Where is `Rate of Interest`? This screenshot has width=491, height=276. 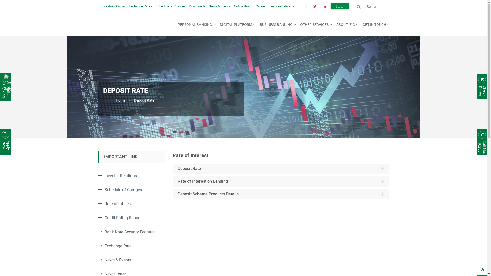 Rate of Interest is located at coordinates (115, 204).